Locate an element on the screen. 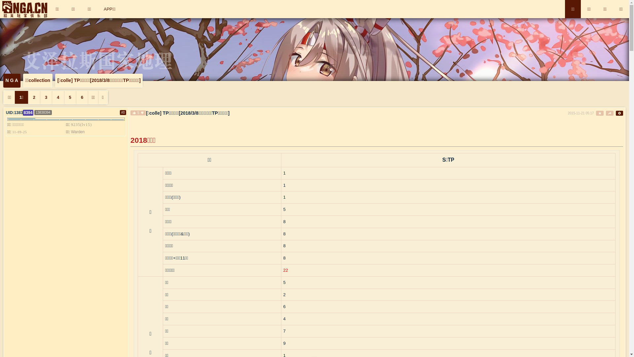  N G A is located at coordinates (12, 81).